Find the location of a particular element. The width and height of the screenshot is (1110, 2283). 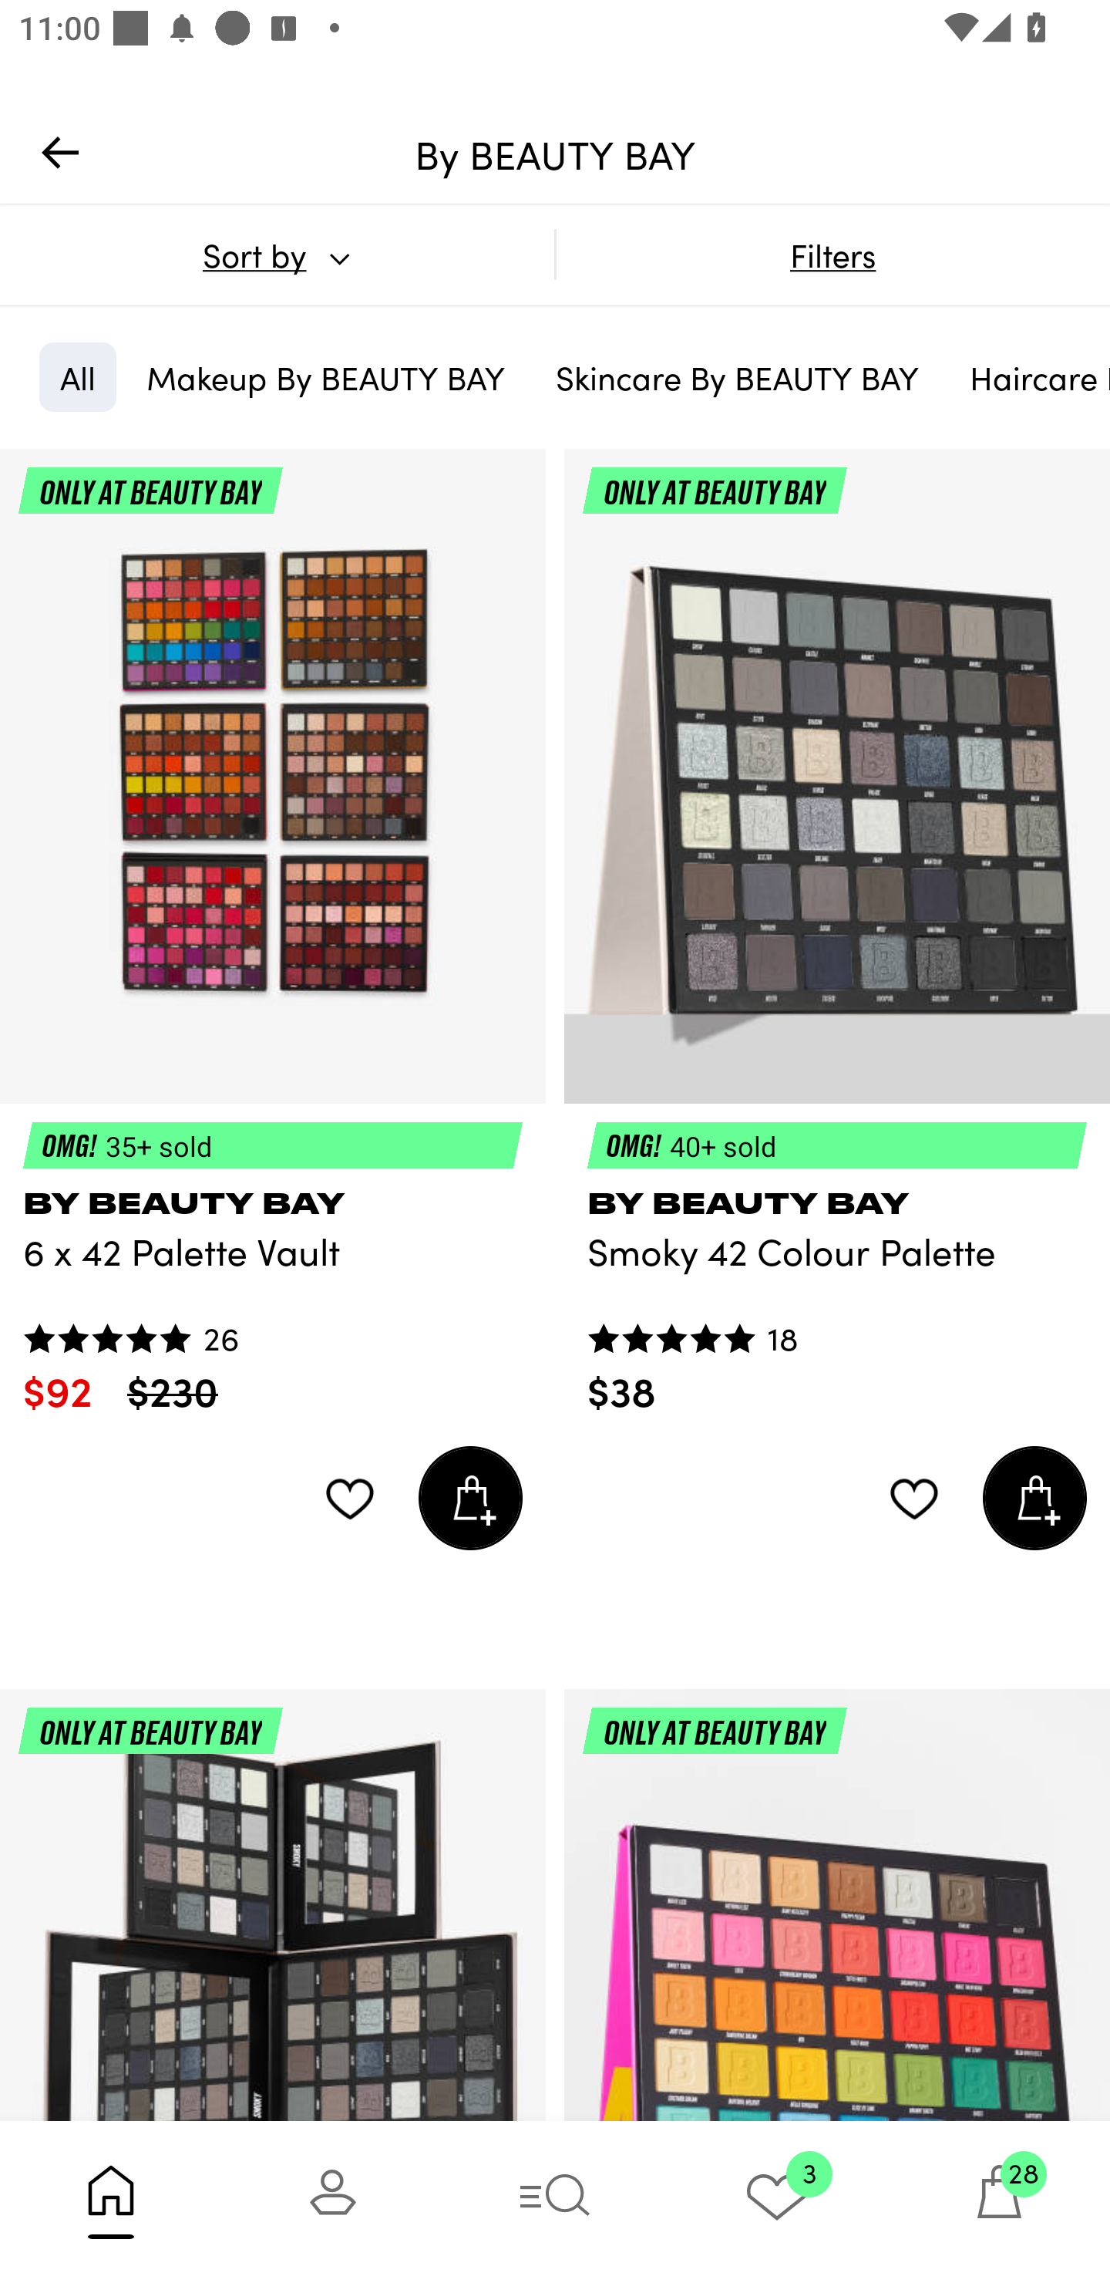

Skincare By BEAUTY BAY is located at coordinates (737, 376).